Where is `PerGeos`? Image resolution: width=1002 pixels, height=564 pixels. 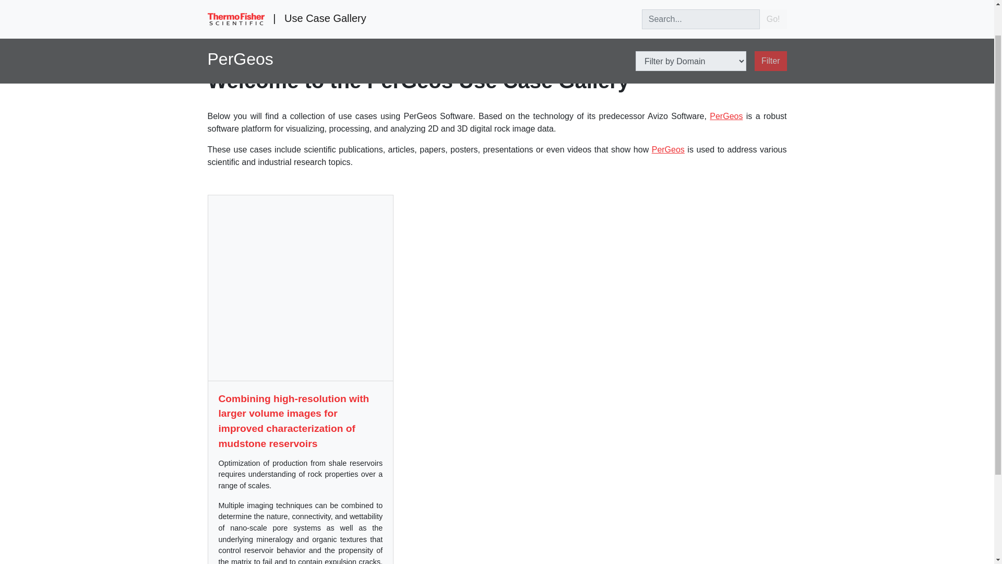 PerGeos is located at coordinates (240, 25).